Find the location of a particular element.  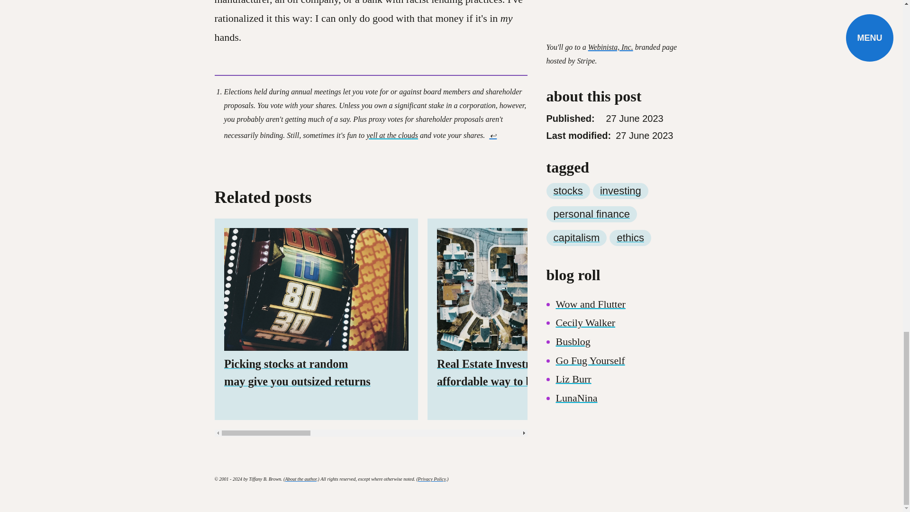

Picking stocks at random may give you outsized returns is located at coordinates (316, 319).